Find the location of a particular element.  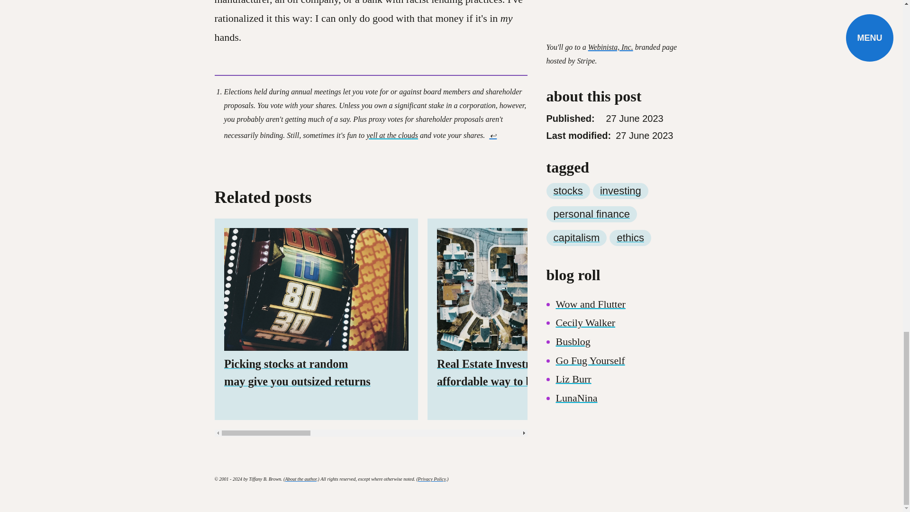

Picking stocks at random may give you outsized returns is located at coordinates (316, 319).